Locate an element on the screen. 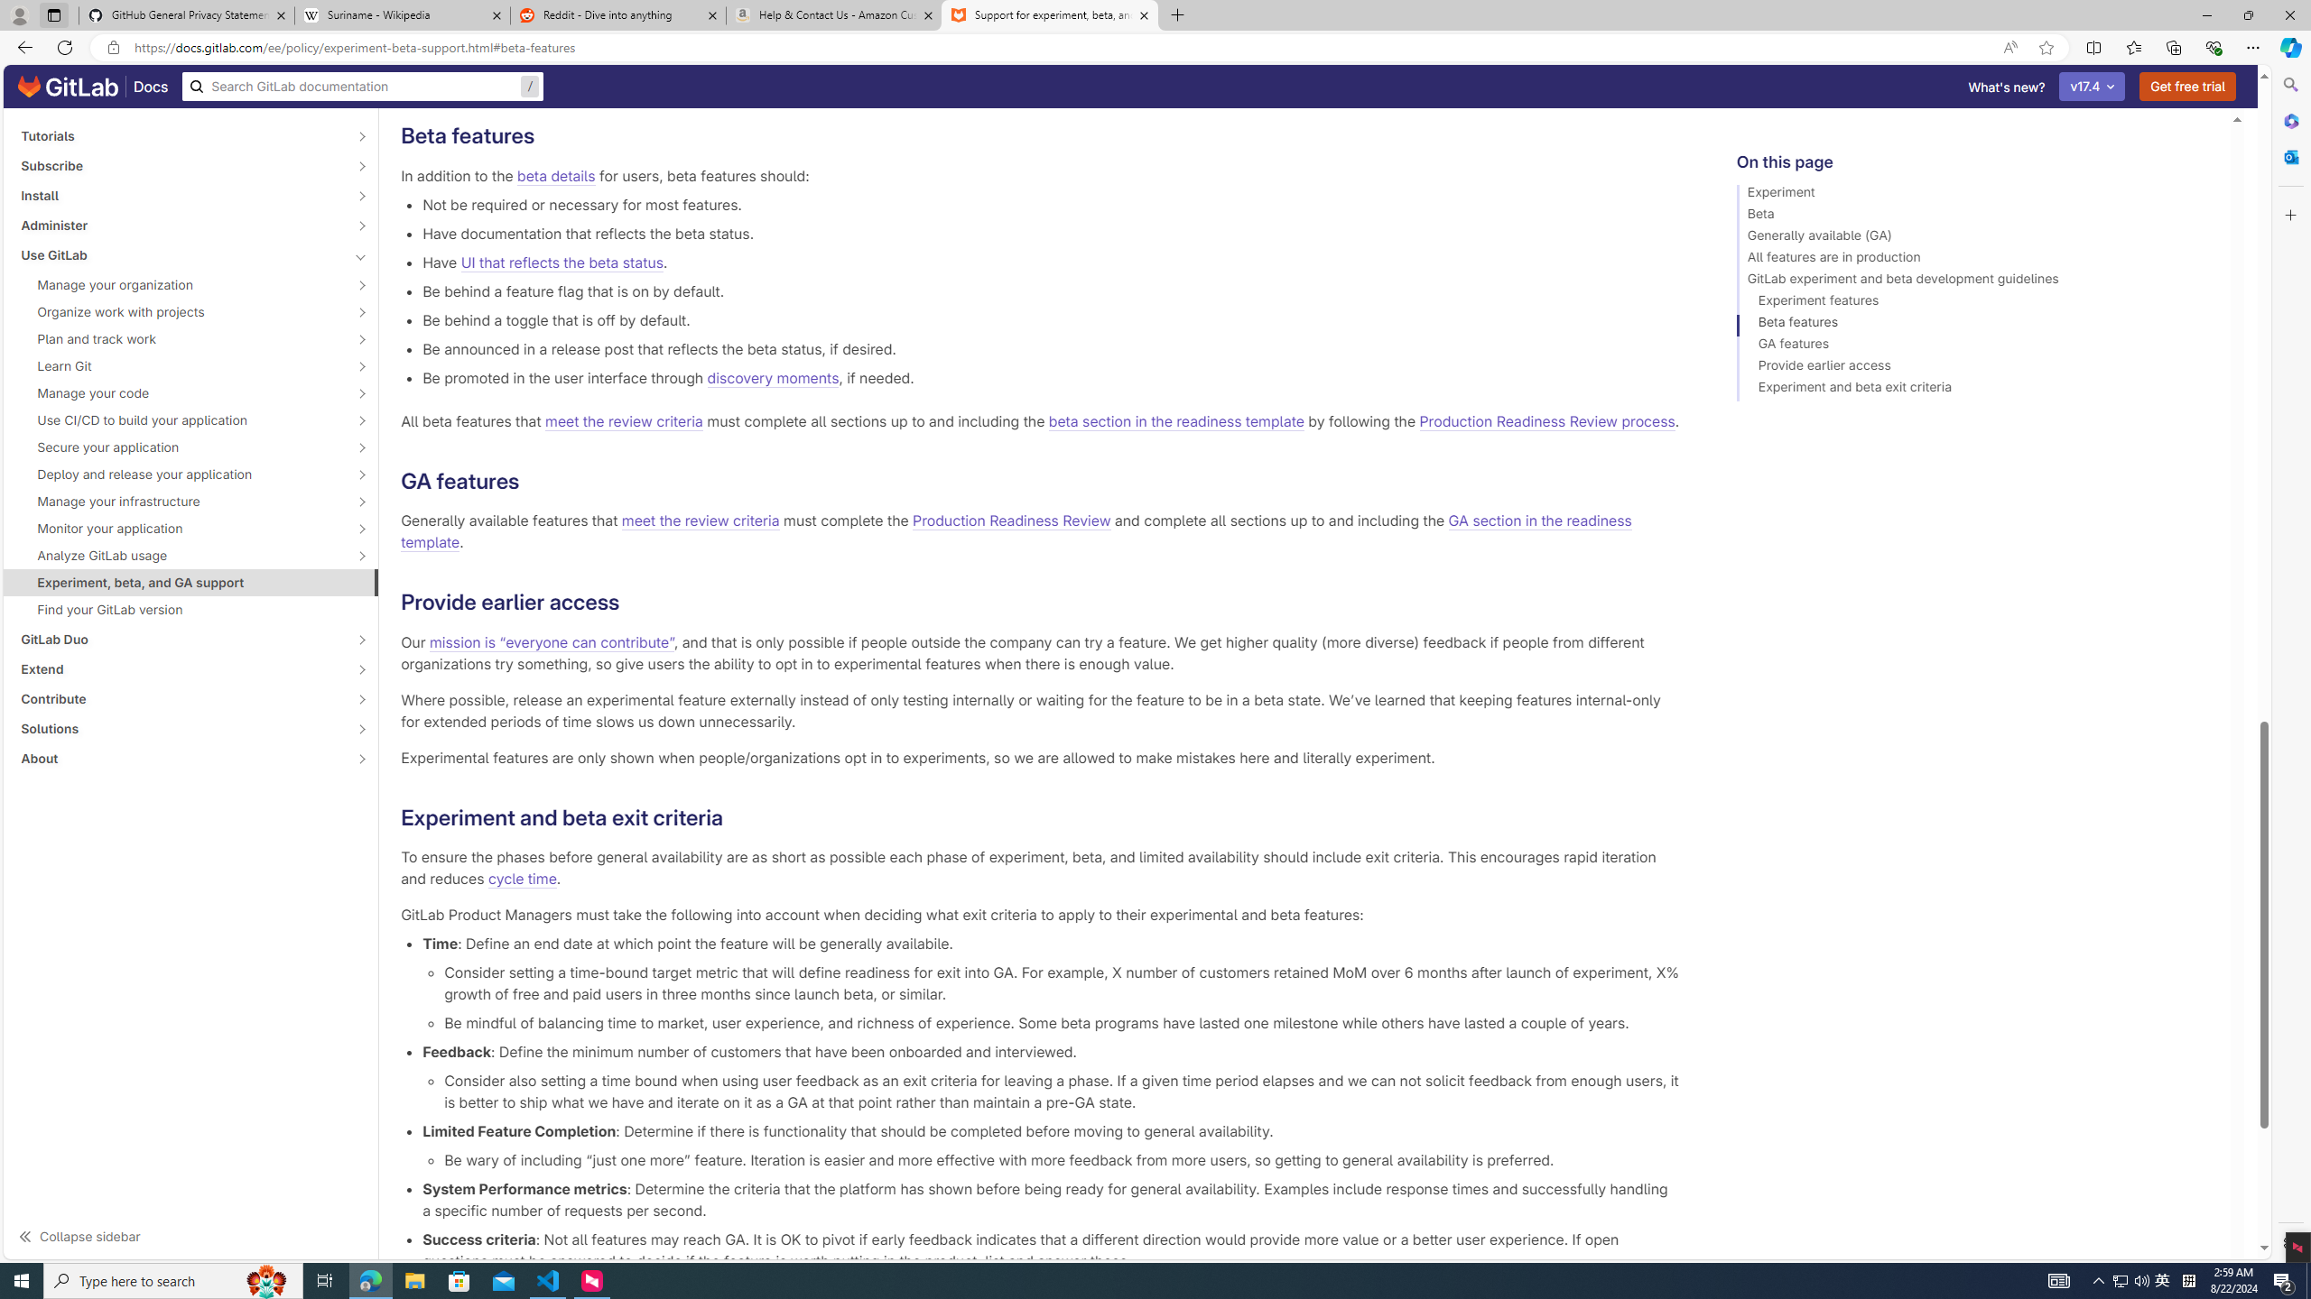 The image size is (2311, 1299). GitLab documentation home is located at coordinates (68, 87).